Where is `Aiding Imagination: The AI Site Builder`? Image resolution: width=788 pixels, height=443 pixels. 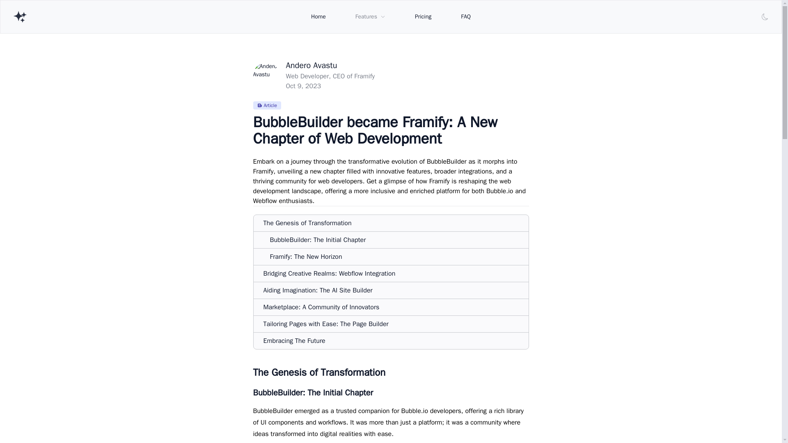
Aiding Imagination: The AI Site Builder is located at coordinates (318, 290).